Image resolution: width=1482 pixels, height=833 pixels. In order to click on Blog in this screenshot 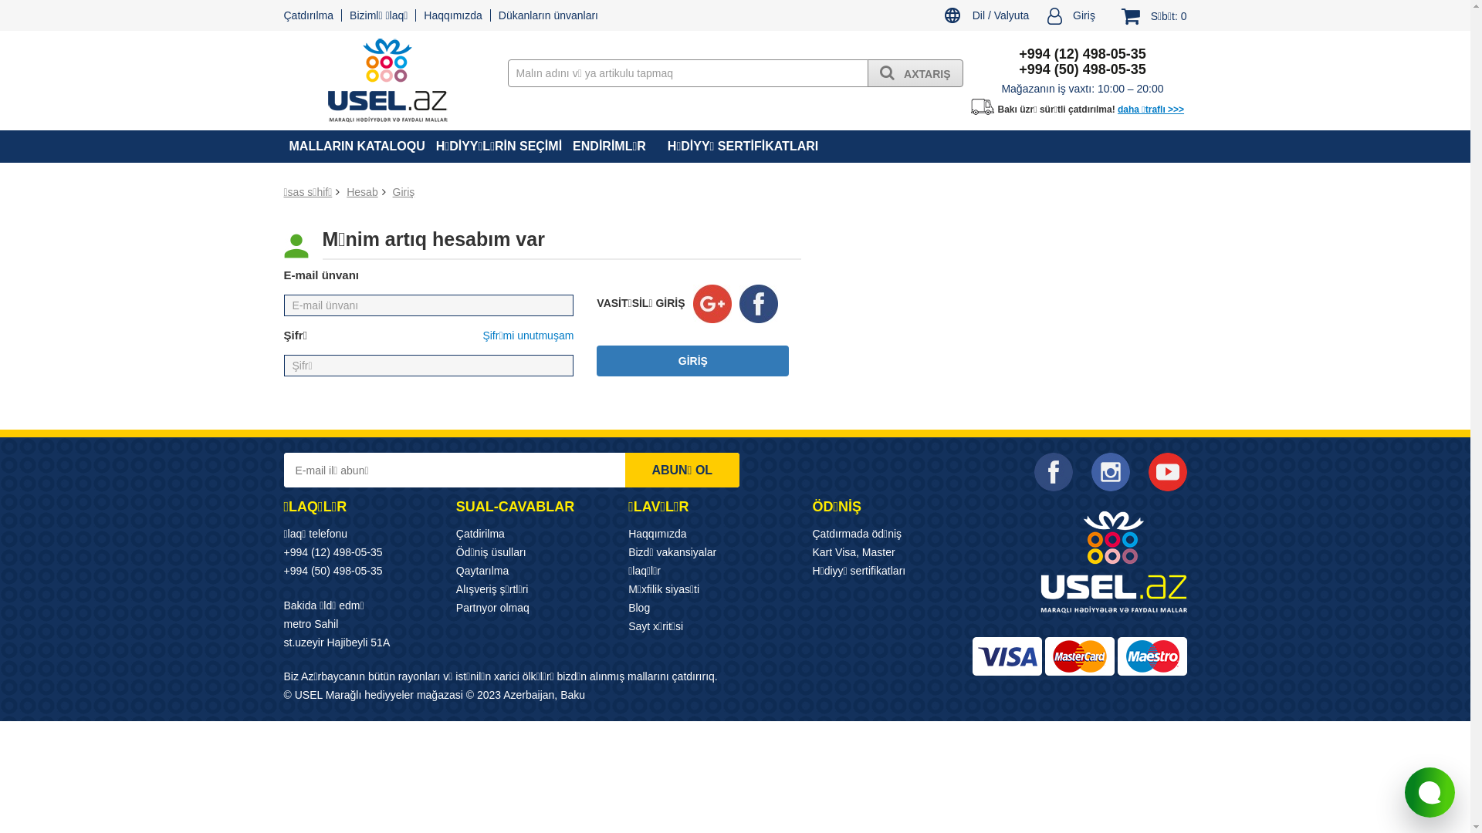, I will do `click(639, 608)`.